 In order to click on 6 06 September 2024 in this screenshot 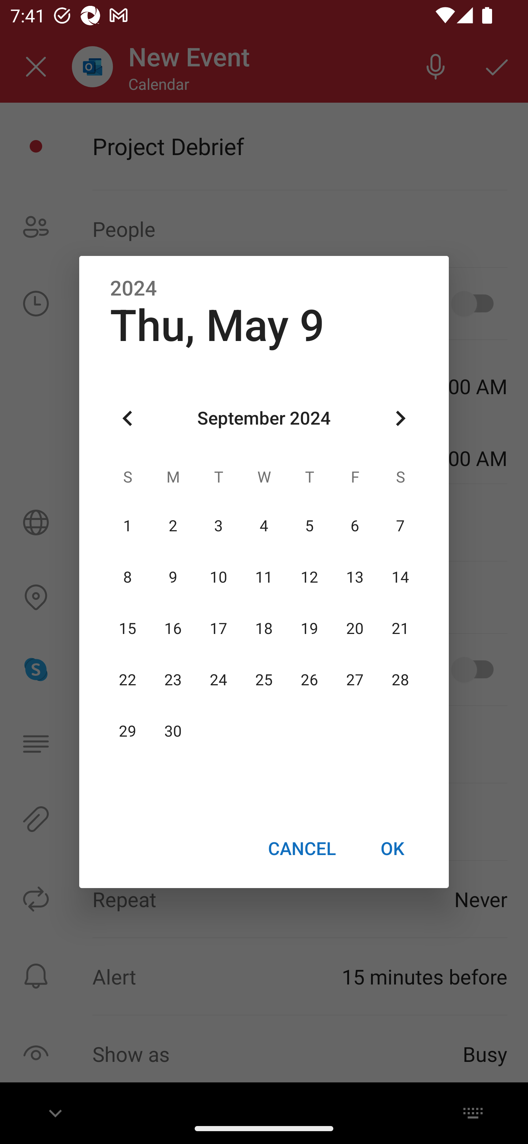, I will do `click(355, 526)`.